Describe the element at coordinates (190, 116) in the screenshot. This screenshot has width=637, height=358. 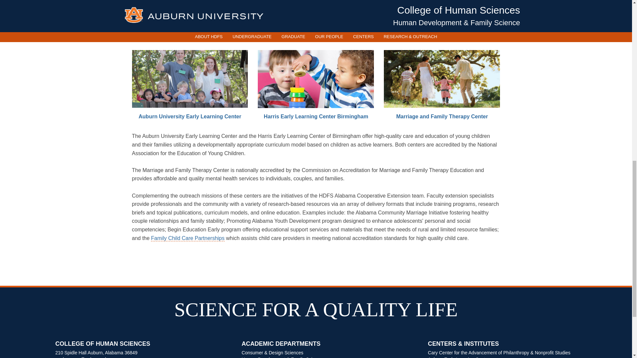
I see `Auburn University Early Learning Center` at that location.